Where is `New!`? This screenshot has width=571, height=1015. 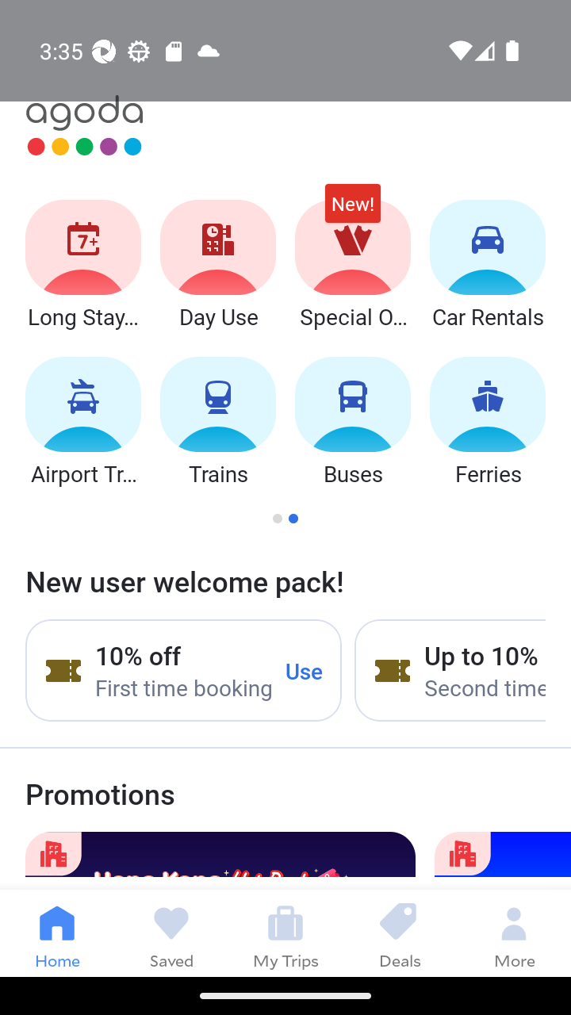 New! is located at coordinates (352, 211).